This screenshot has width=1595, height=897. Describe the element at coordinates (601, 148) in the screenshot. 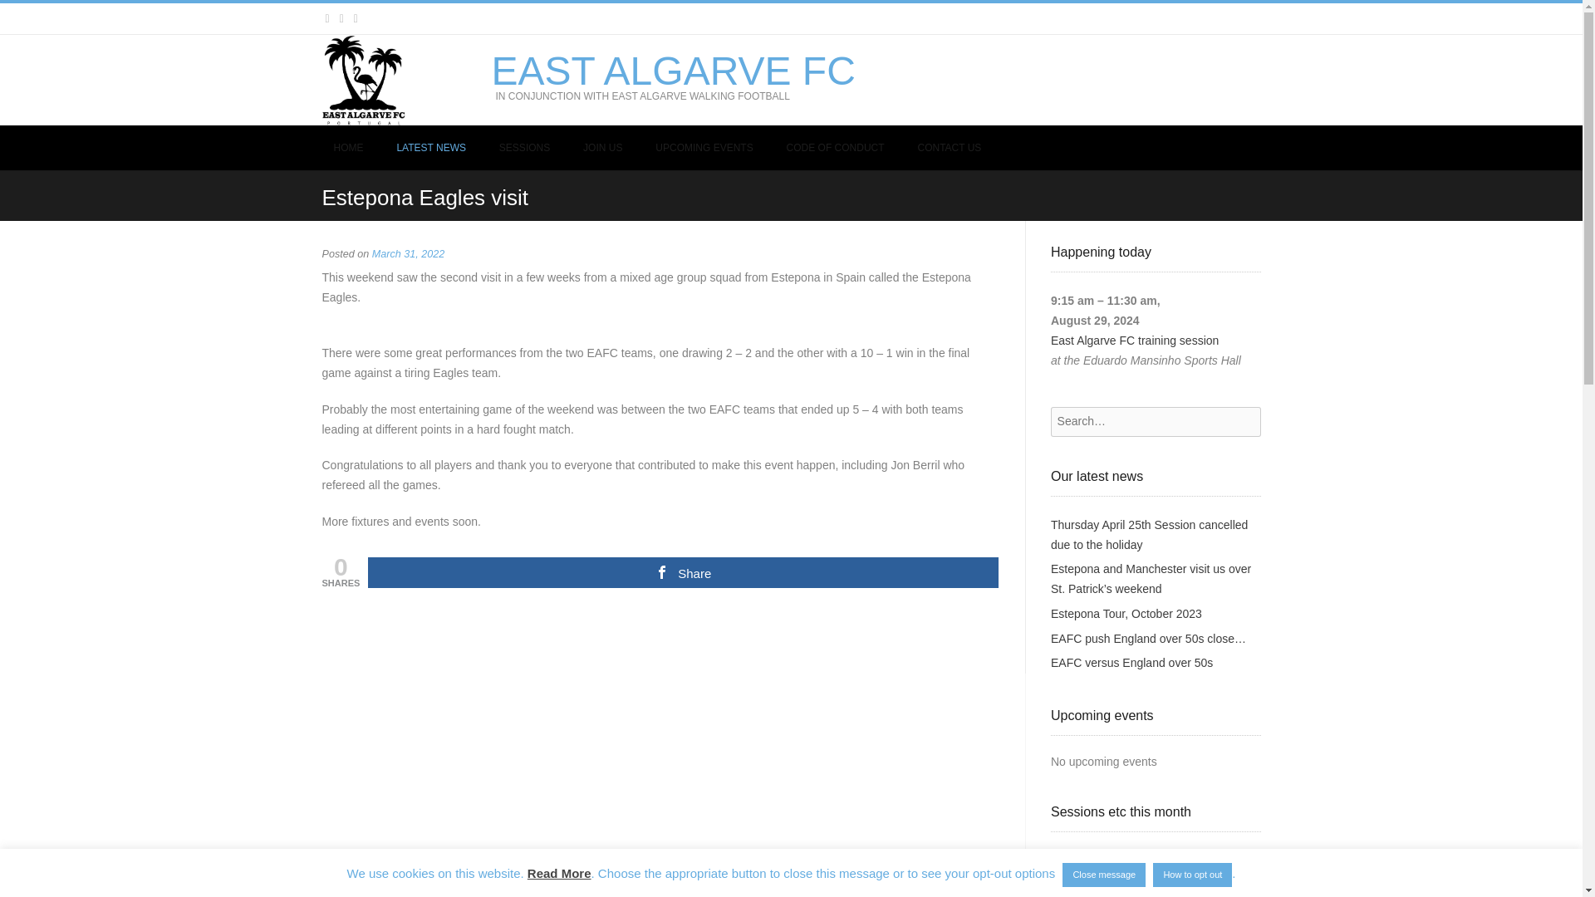

I see `JOIN US` at that location.